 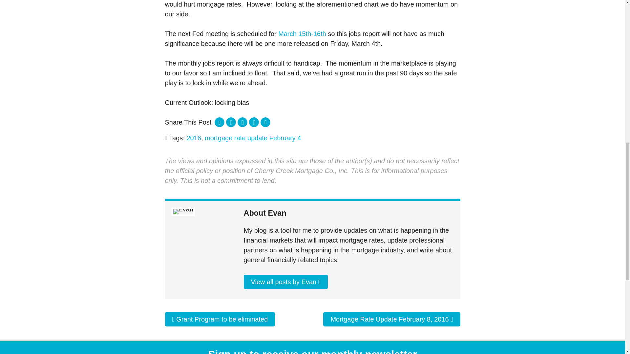 What do you see at coordinates (302, 33) in the screenshot?
I see `March 15th-16th` at bounding box center [302, 33].